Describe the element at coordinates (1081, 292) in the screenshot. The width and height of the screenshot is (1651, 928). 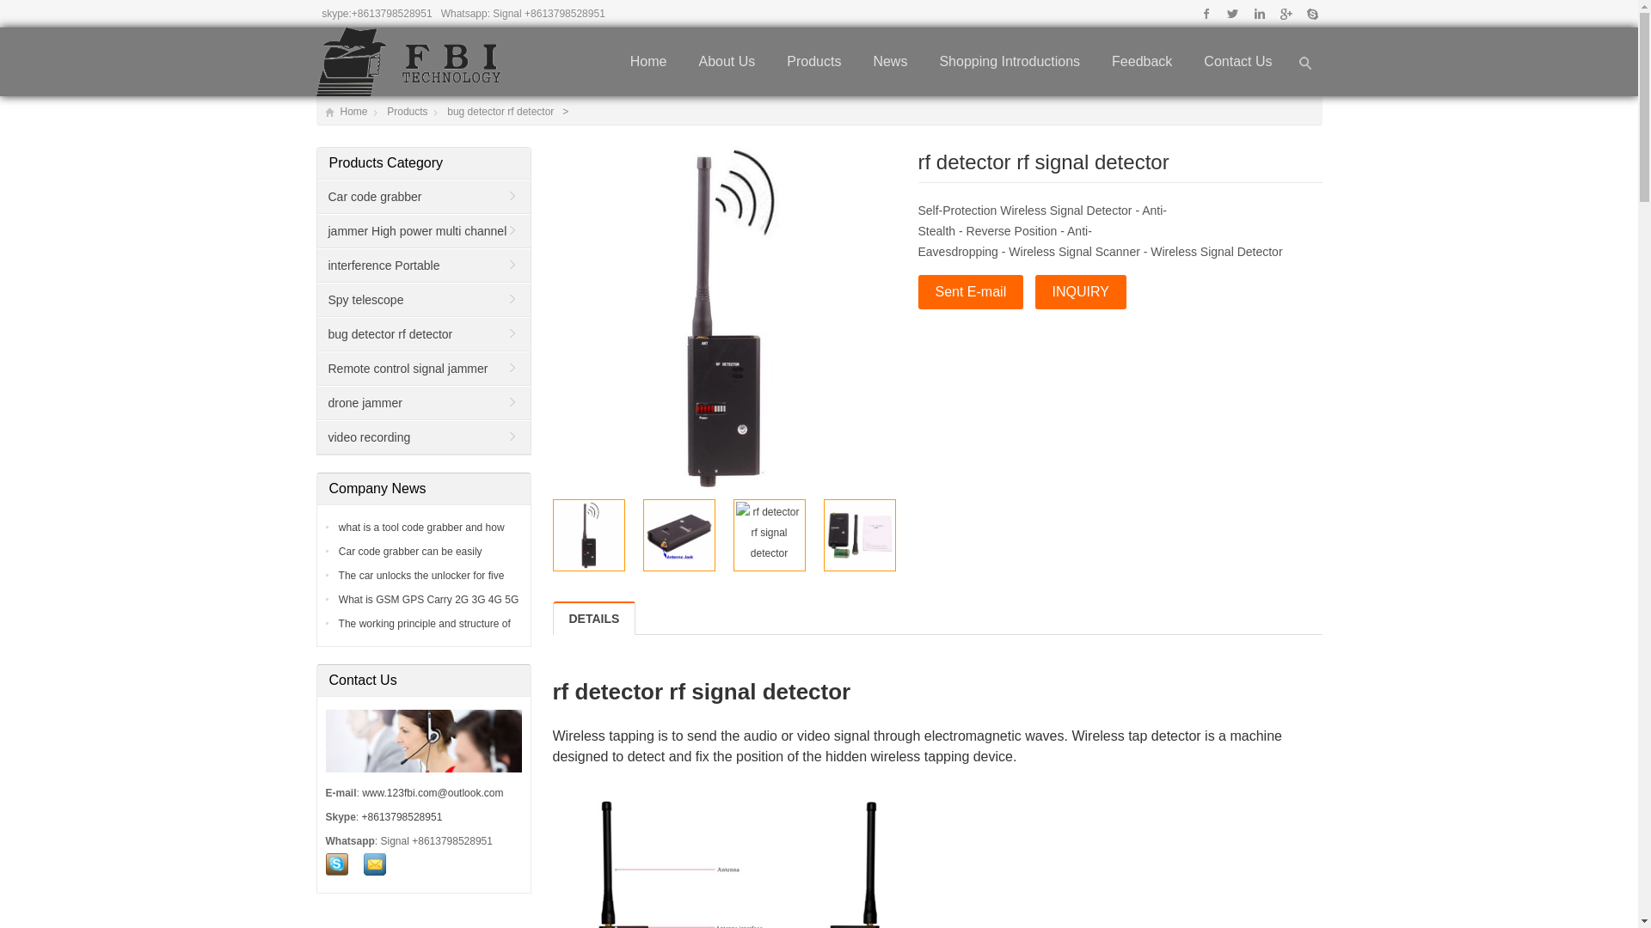
I see `INQUIRY` at that location.